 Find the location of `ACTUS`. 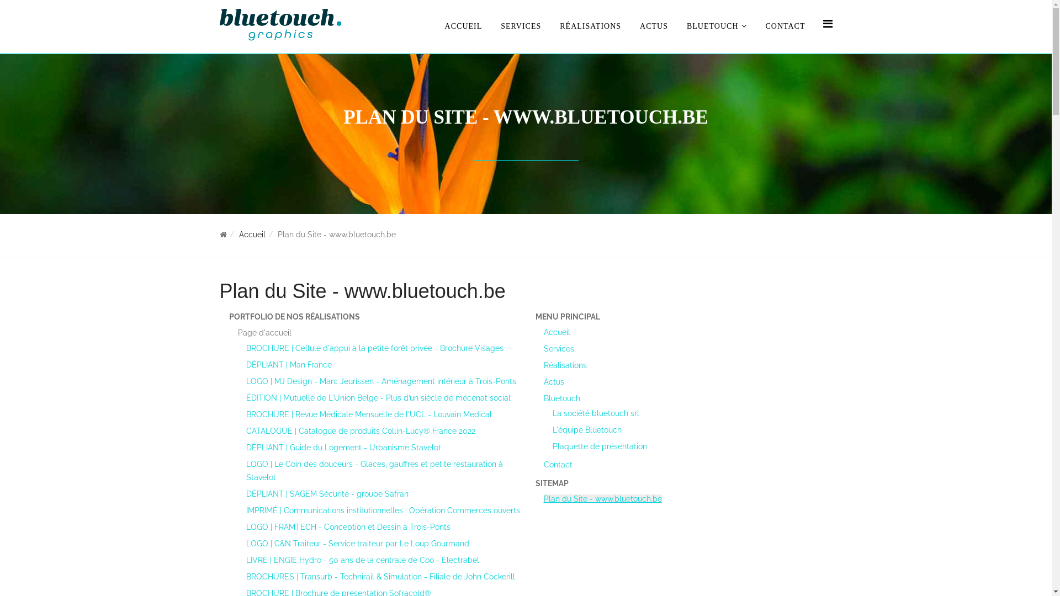

ACTUS is located at coordinates (654, 26).